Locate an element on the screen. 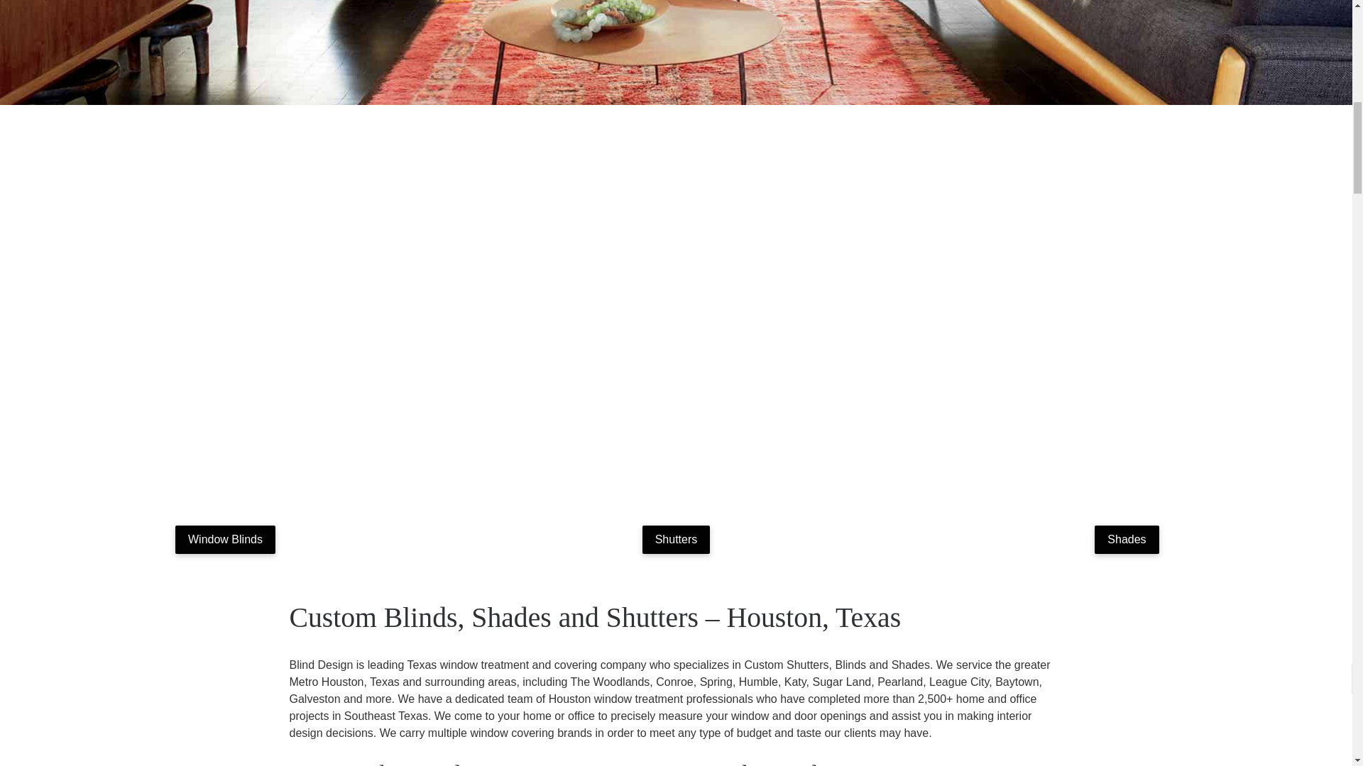 Image resolution: width=1363 pixels, height=766 pixels. Shades is located at coordinates (1126, 539).